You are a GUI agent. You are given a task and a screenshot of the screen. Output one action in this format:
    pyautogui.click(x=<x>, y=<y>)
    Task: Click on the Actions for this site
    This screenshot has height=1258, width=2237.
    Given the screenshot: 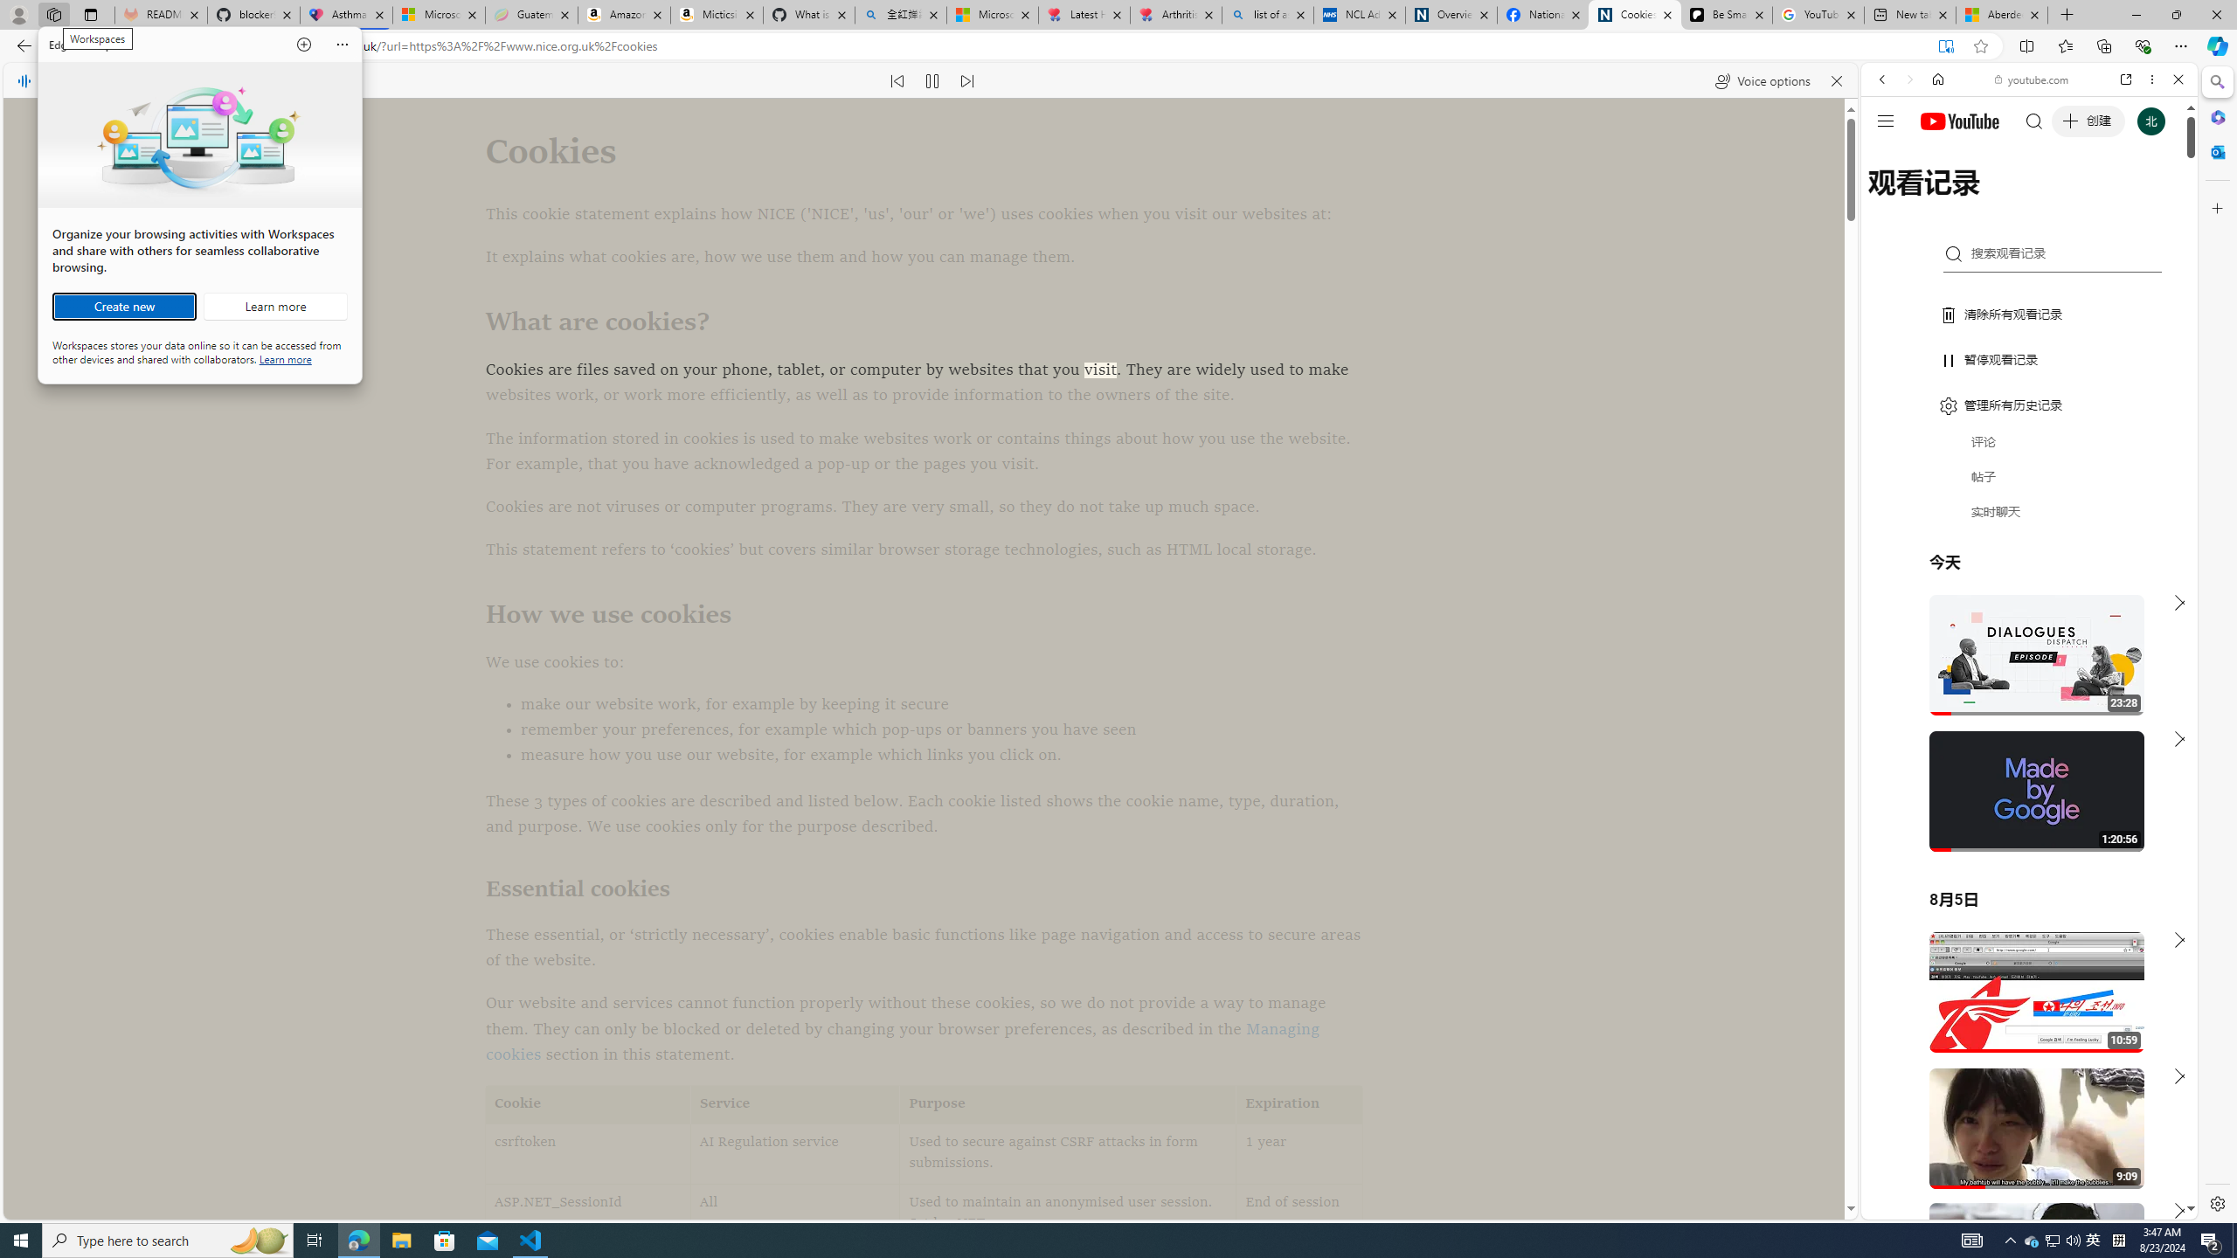 What is the action you would take?
    pyautogui.click(x=2029, y=475)
    